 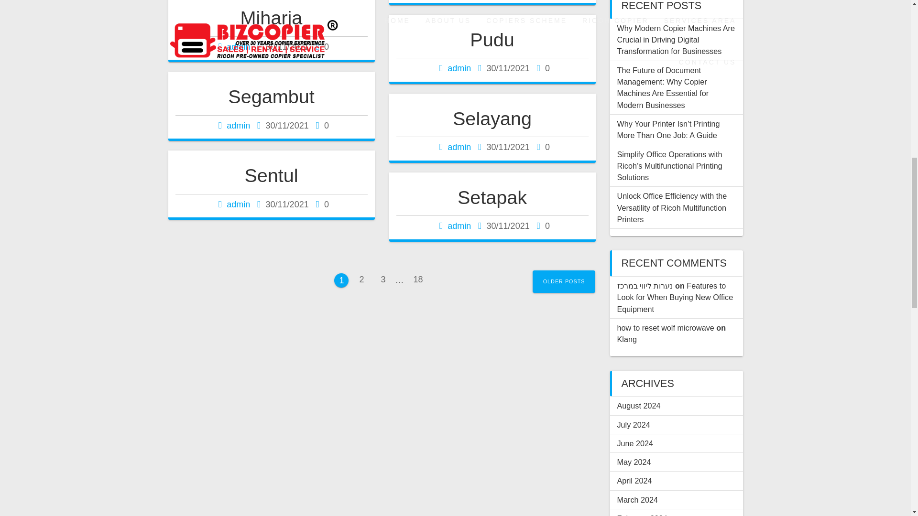 What do you see at coordinates (238, 47) in the screenshot?
I see `Posts by admin` at bounding box center [238, 47].